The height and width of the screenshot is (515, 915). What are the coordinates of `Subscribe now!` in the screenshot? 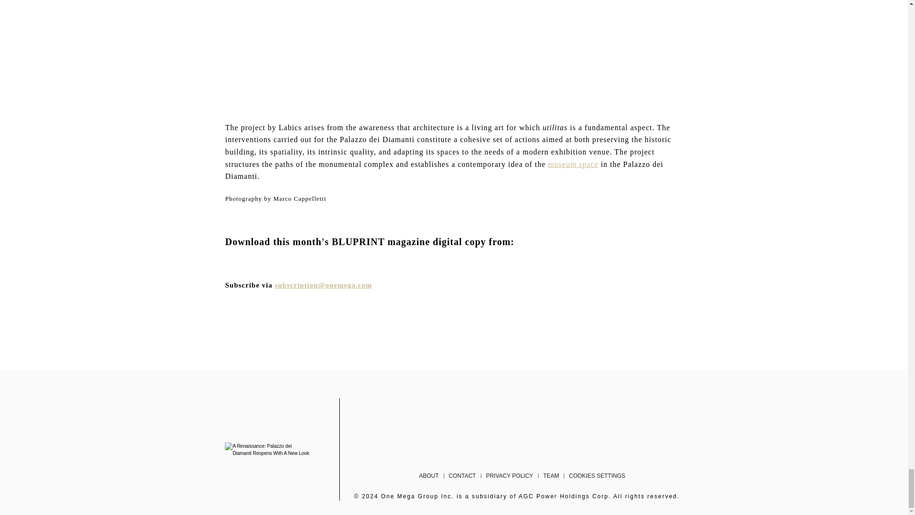 It's located at (324, 285).